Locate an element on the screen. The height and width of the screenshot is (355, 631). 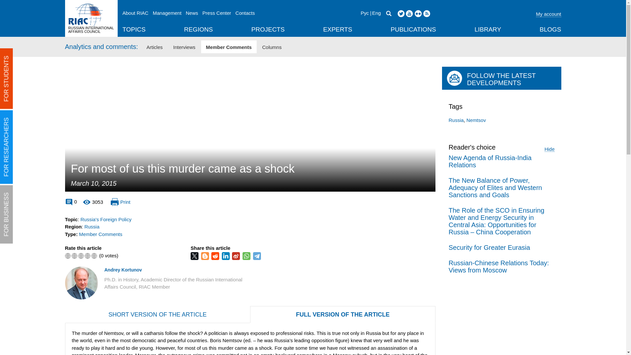
Management is located at coordinates (167, 13).